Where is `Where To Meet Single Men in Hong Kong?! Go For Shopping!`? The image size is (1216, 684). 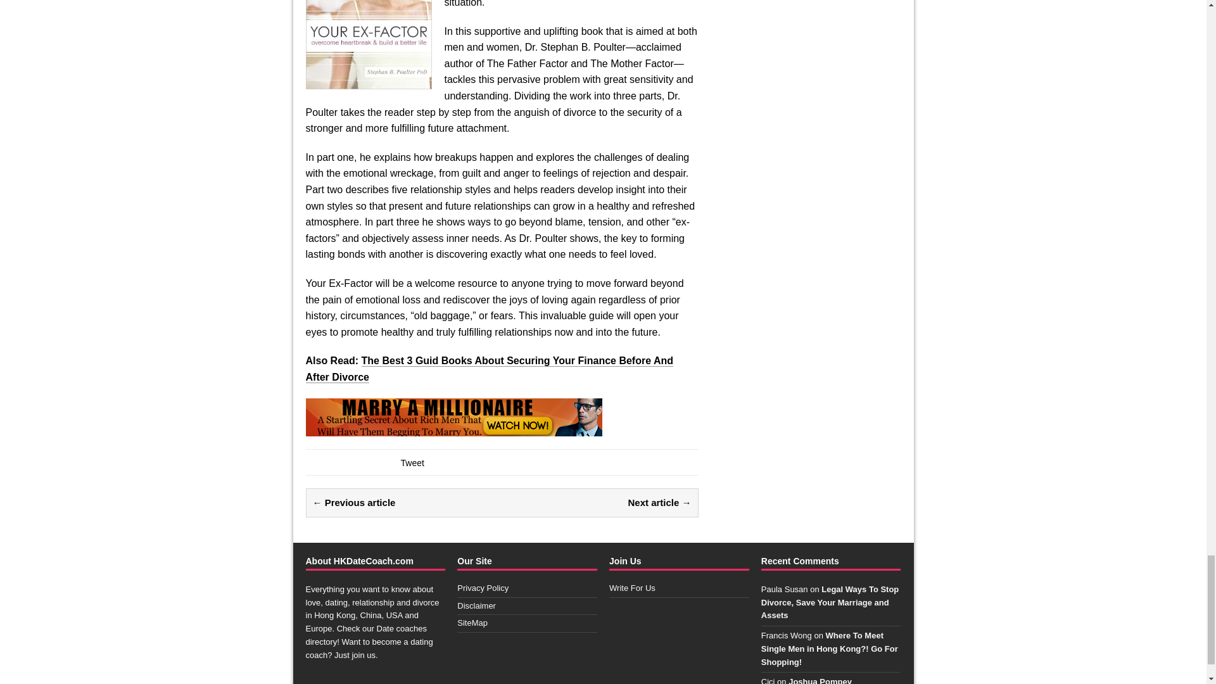
Where To Meet Single Men in Hong Kong?! Go For Shopping! is located at coordinates (830, 649).